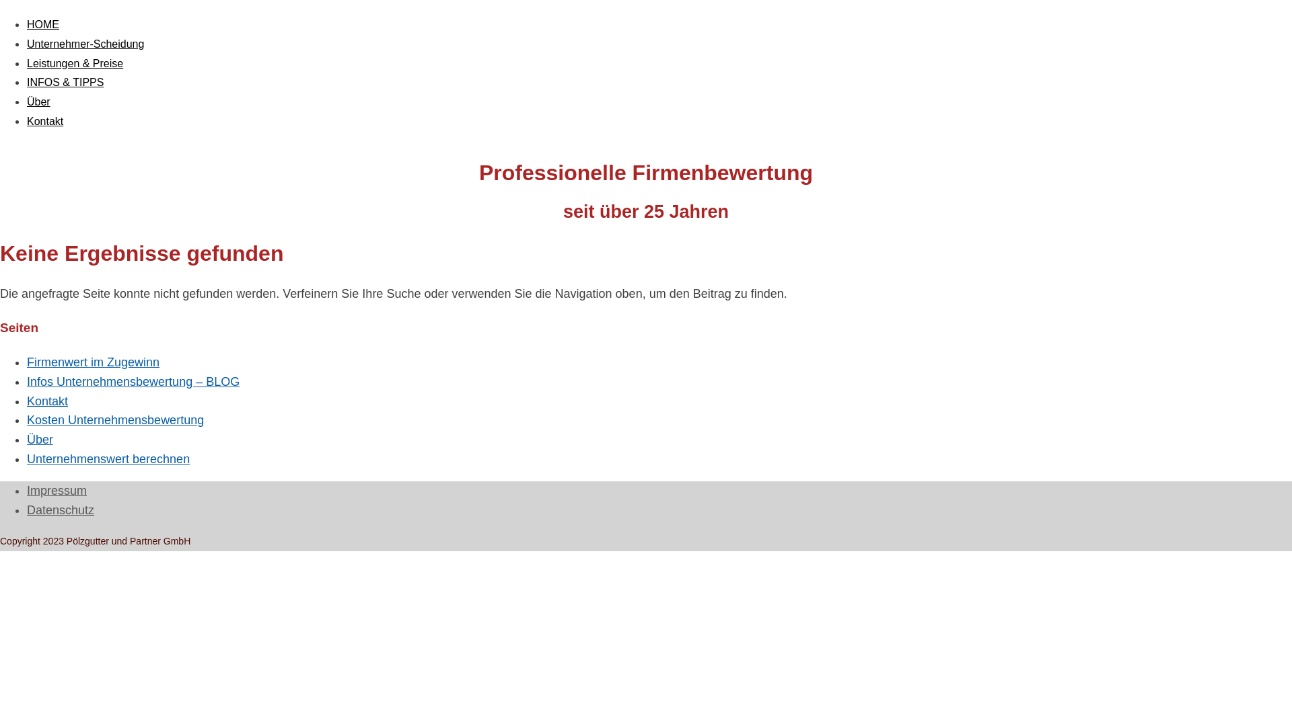 This screenshot has width=1292, height=726. Describe the element at coordinates (57, 491) in the screenshot. I see `Impressum` at that location.